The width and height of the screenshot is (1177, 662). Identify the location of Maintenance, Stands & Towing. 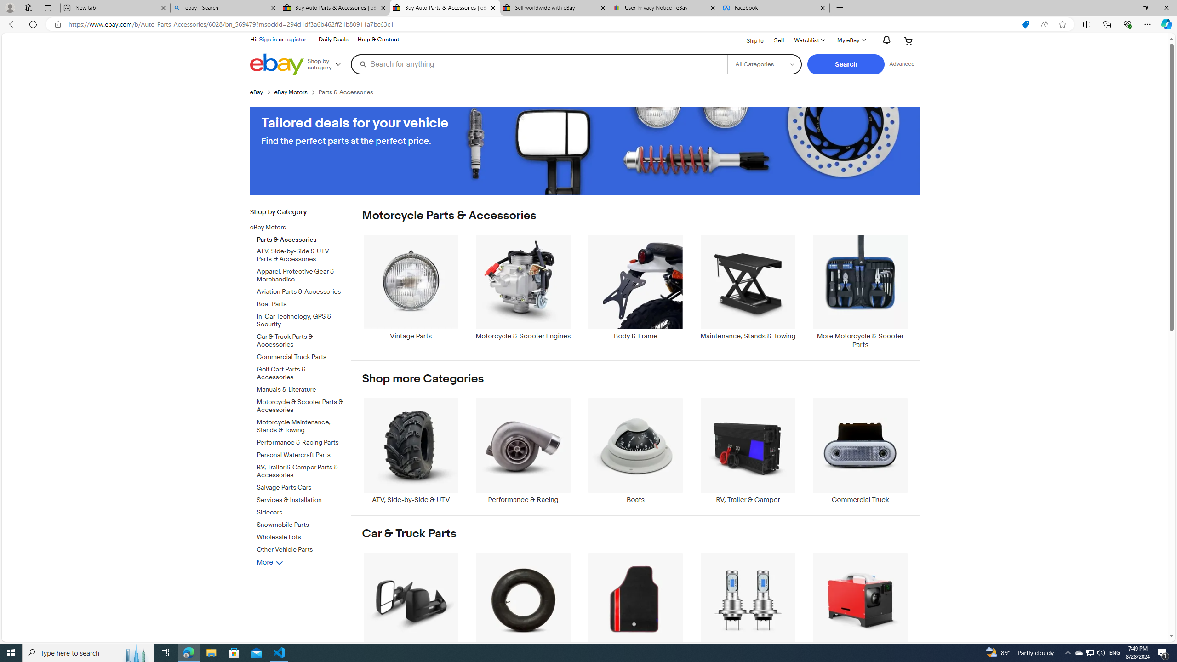
(748, 291).